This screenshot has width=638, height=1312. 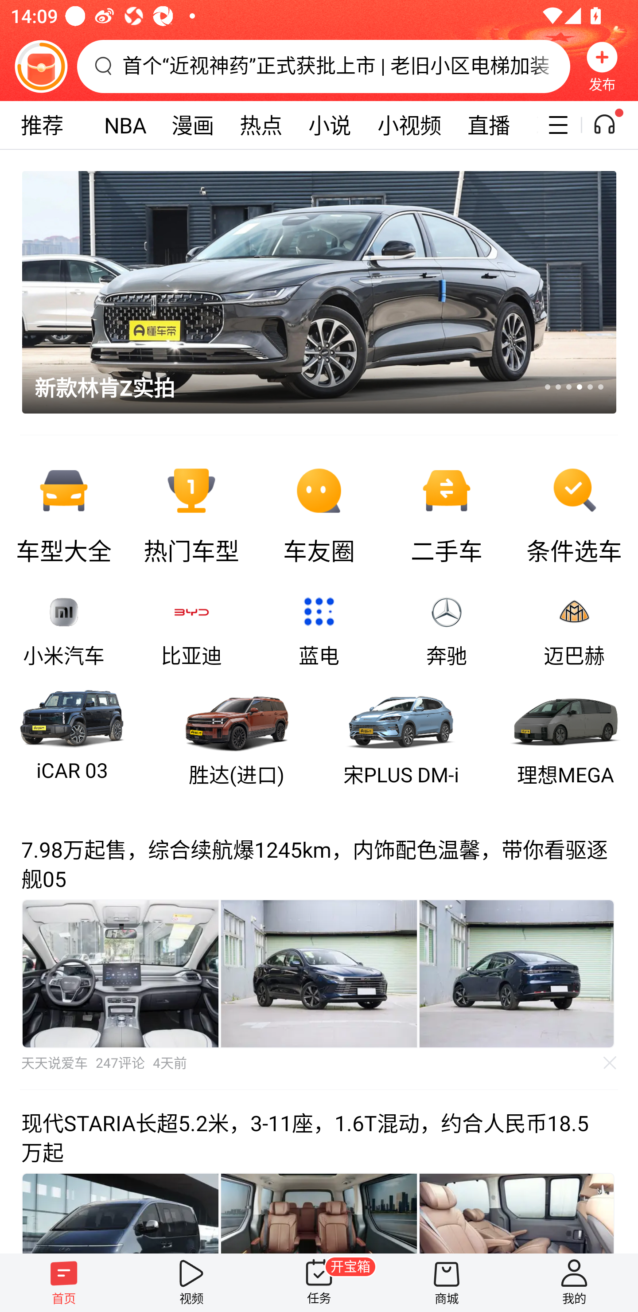 I want to click on 比亚迪按钮, so click(x=191, y=631).